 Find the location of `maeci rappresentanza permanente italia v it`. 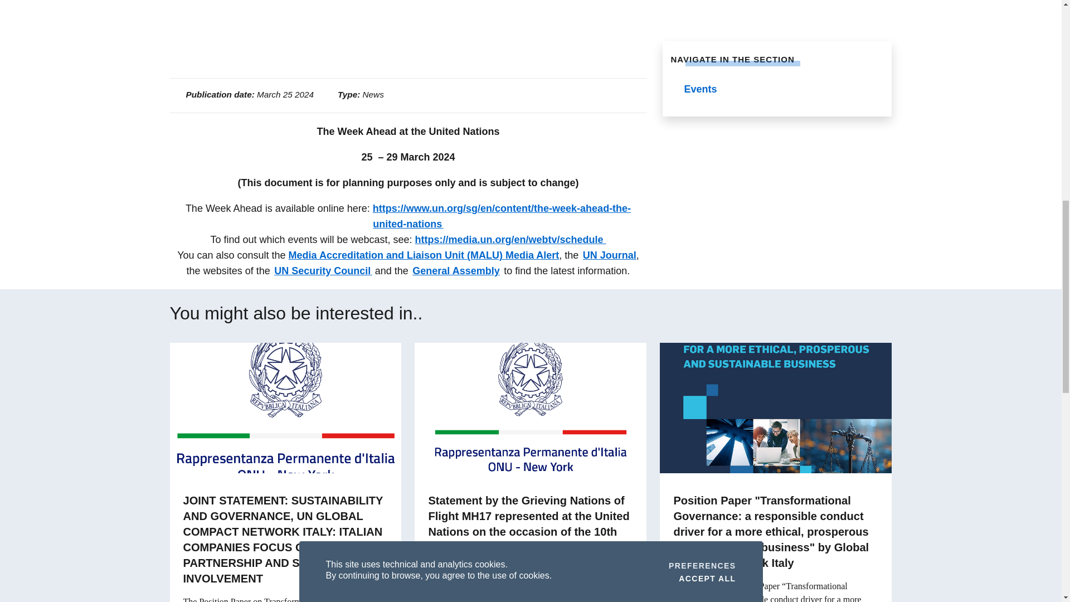

maeci rappresentanza permanente italia v it is located at coordinates (531, 407).